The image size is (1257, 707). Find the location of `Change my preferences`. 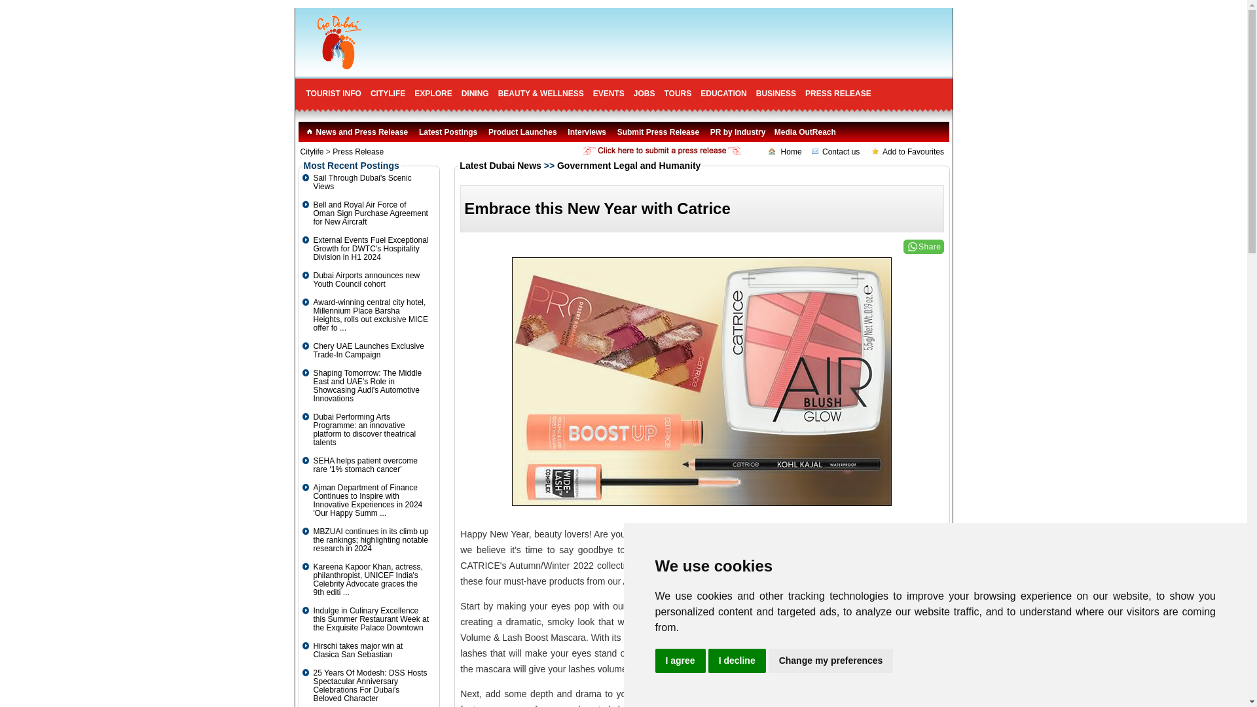

Change my preferences is located at coordinates (831, 661).